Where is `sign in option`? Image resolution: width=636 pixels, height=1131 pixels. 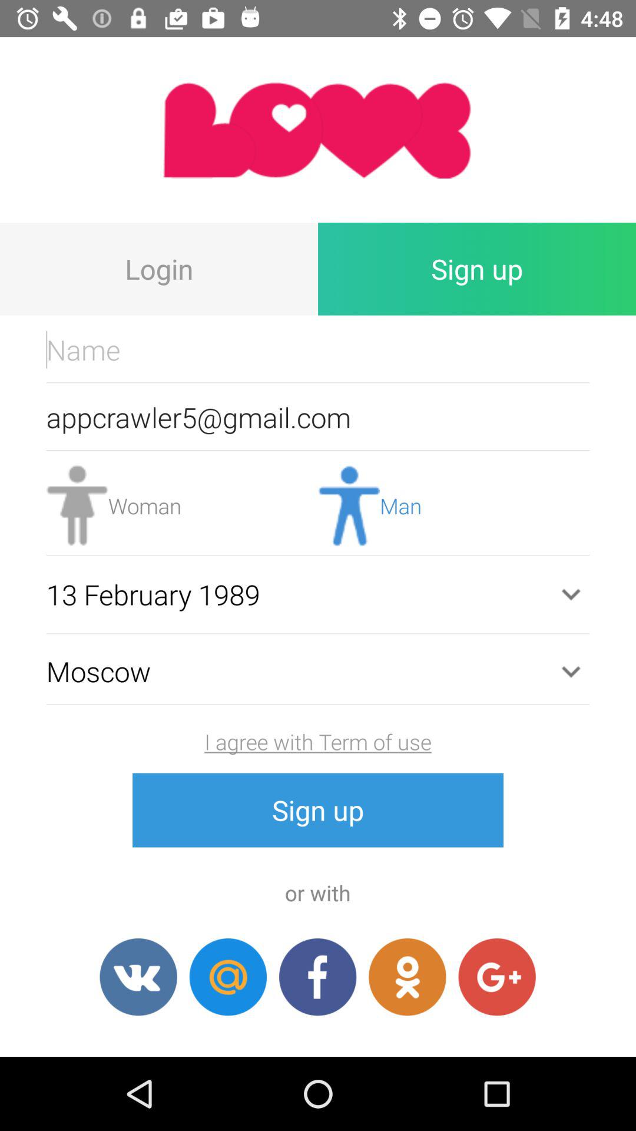
sign in option is located at coordinates (408, 977).